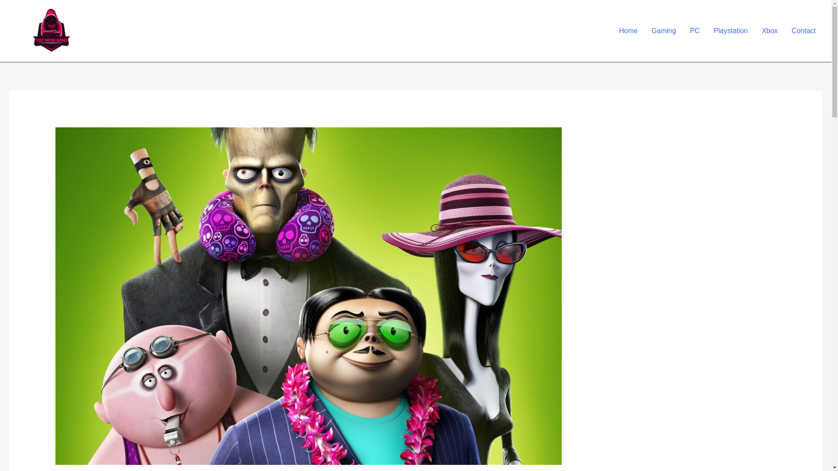  What do you see at coordinates (804, 31) in the screenshot?
I see `Contact` at bounding box center [804, 31].